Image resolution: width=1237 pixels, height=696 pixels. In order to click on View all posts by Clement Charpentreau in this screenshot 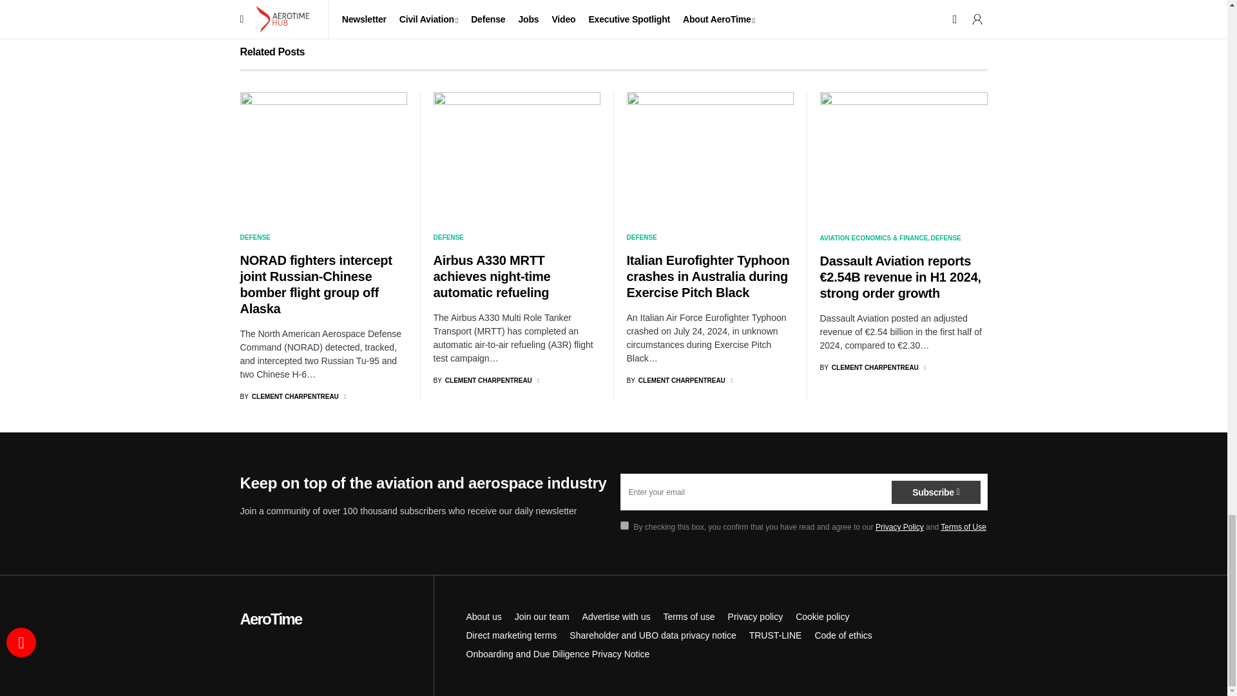, I will do `click(289, 397)`.